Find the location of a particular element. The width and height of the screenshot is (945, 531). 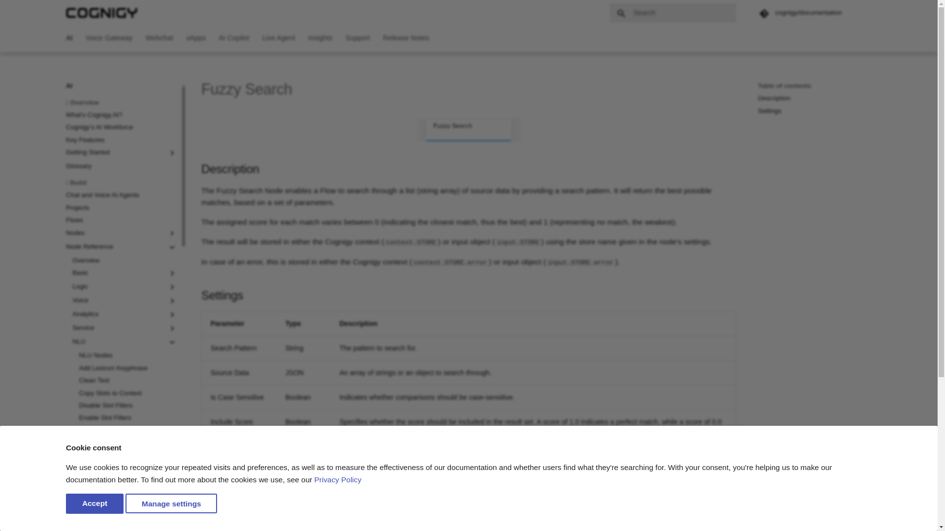

Cognigy's AI Workforce is located at coordinates (121, 127).